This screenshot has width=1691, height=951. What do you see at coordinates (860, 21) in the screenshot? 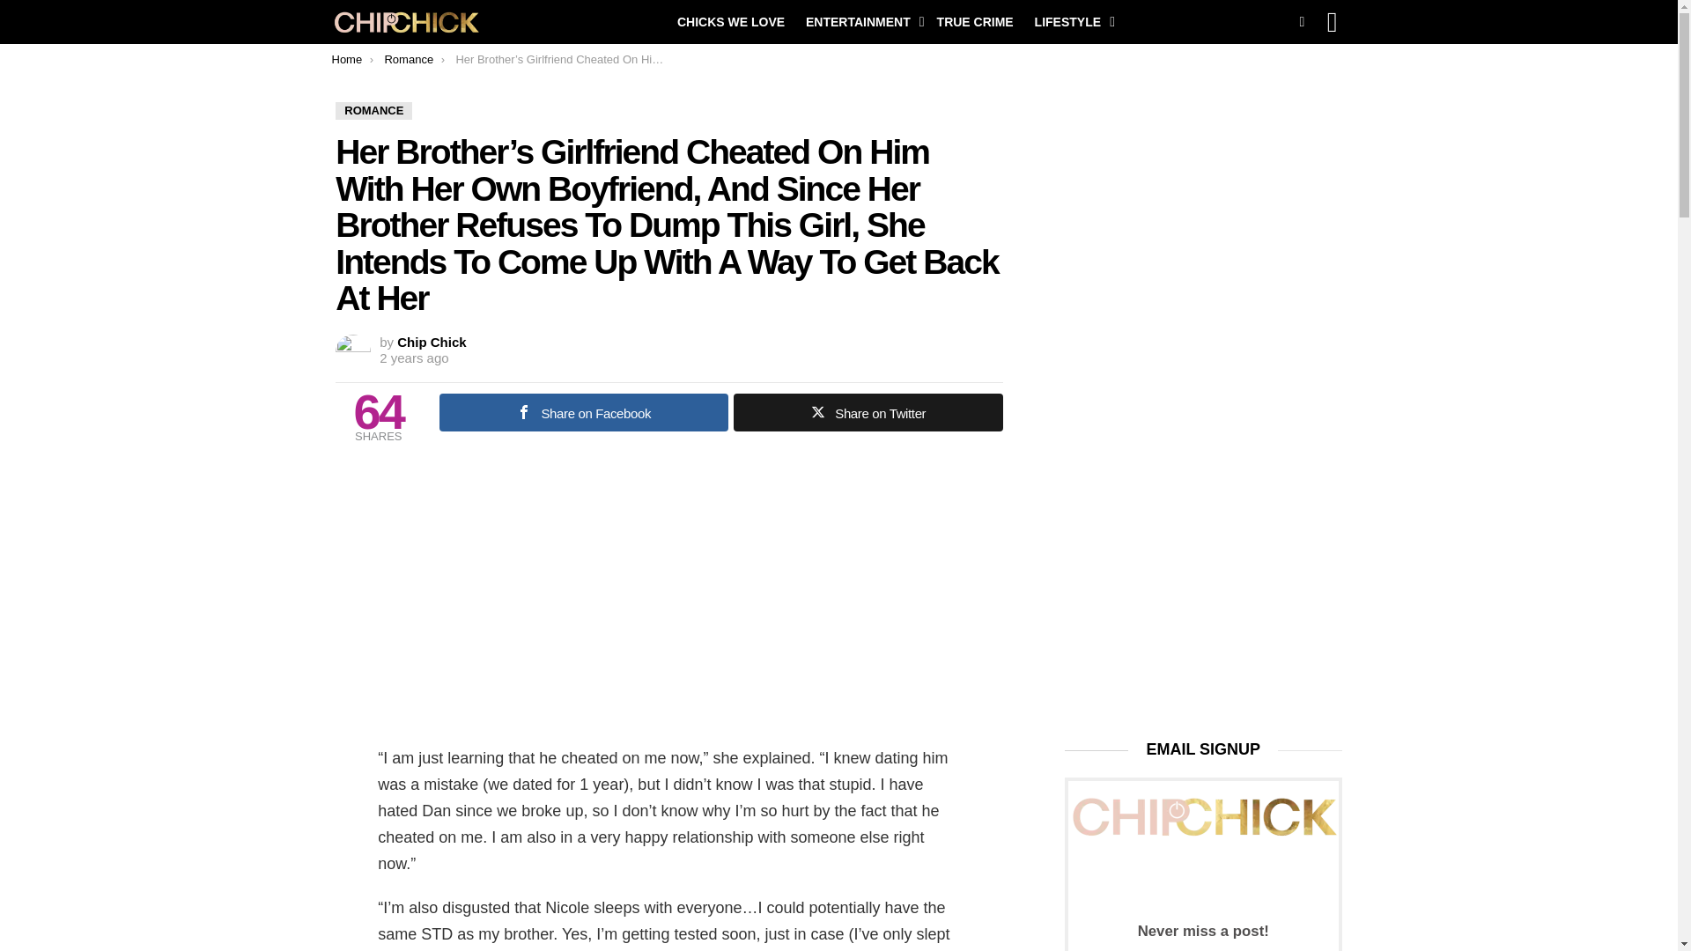
I see `ENTERTAINMENT` at bounding box center [860, 21].